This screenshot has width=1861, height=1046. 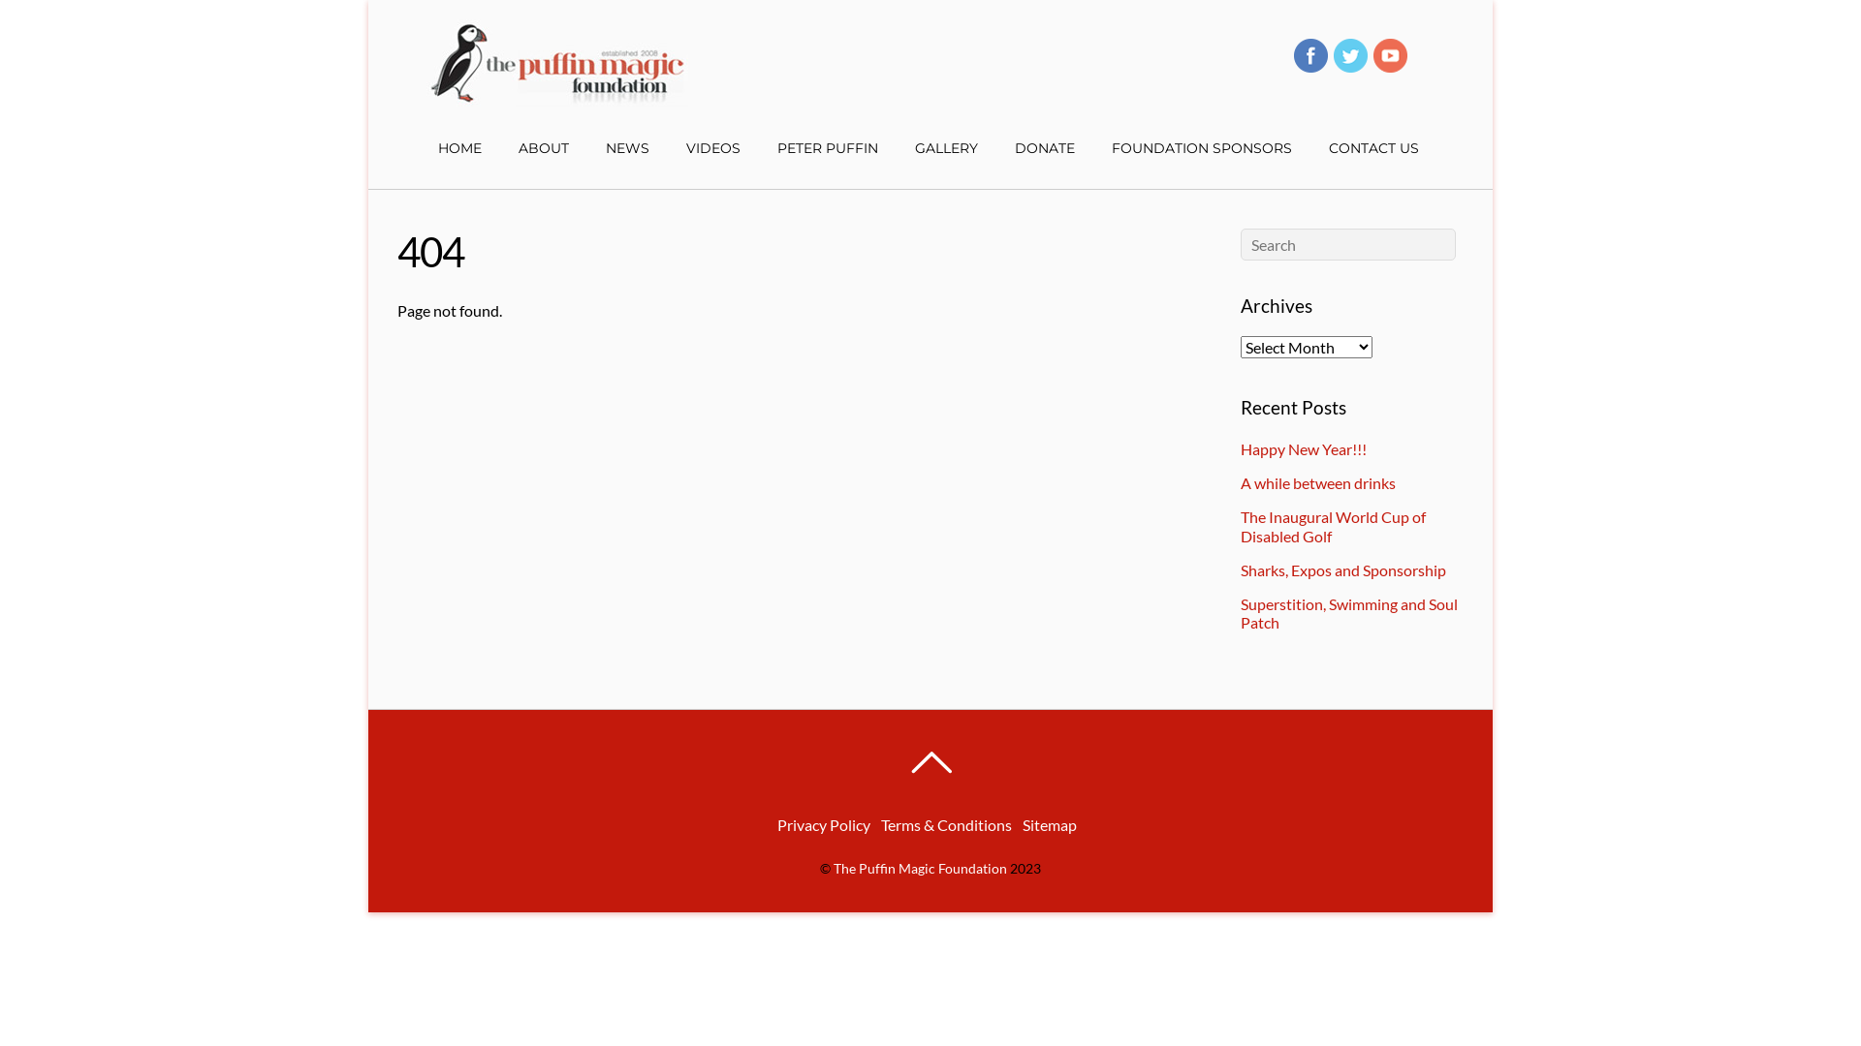 What do you see at coordinates (921, 868) in the screenshot?
I see `The Puffin Magic Foundation` at bounding box center [921, 868].